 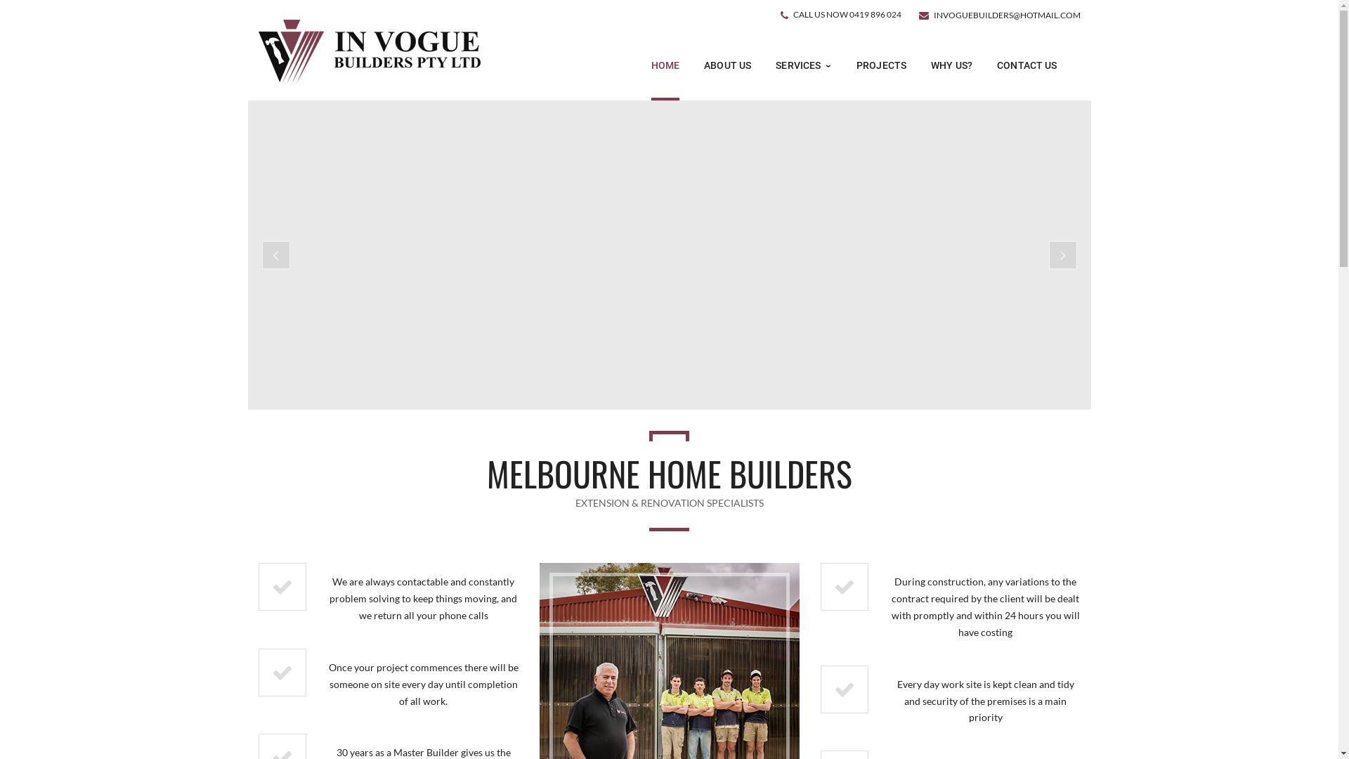 What do you see at coordinates (881, 65) in the screenshot?
I see `PROJECTS` at bounding box center [881, 65].